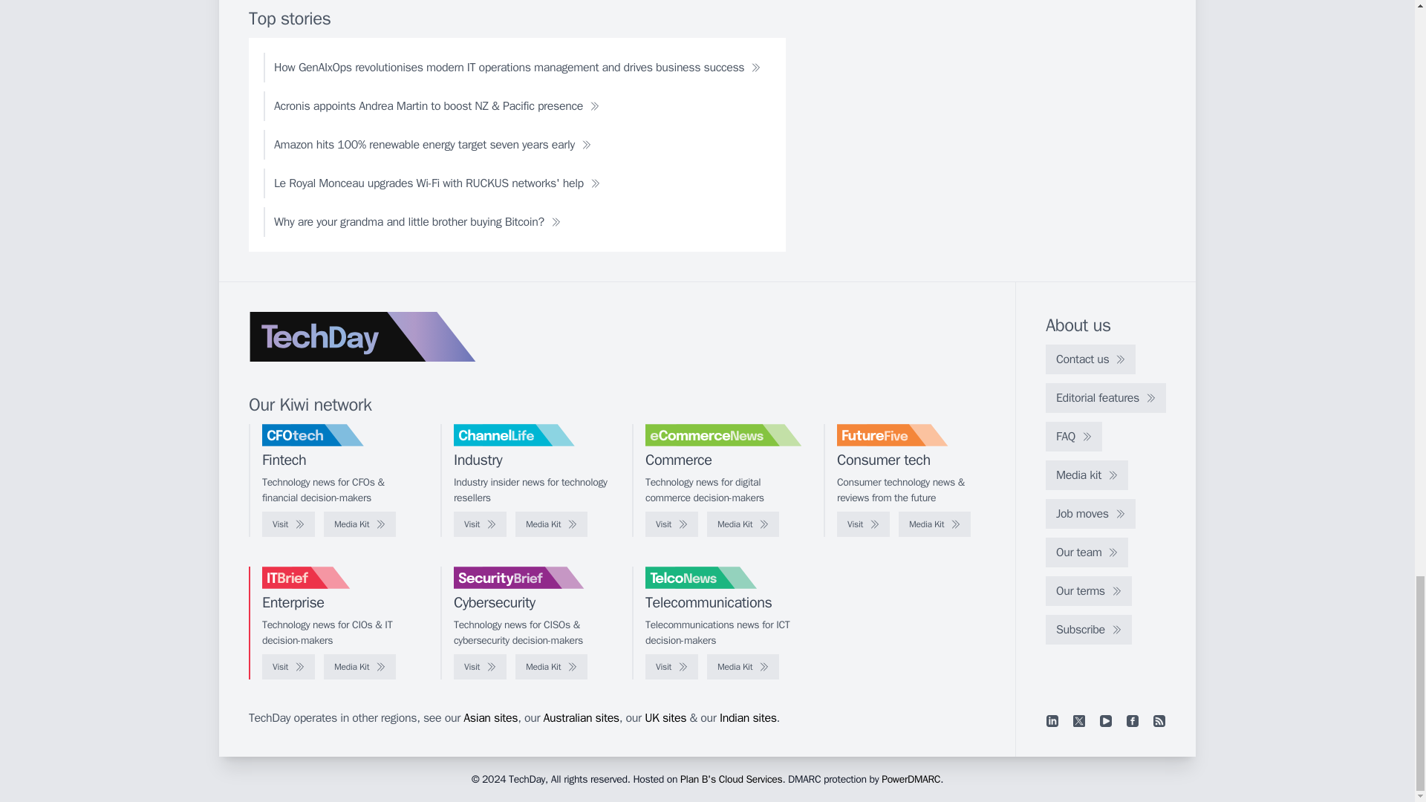  Describe the element at coordinates (743, 524) in the screenshot. I see `Media Kit` at that location.